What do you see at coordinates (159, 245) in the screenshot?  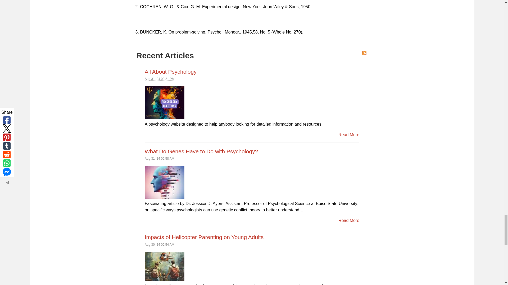 I see `2024-08-30T09:54:08-0400` at bounding box center [159, 245].